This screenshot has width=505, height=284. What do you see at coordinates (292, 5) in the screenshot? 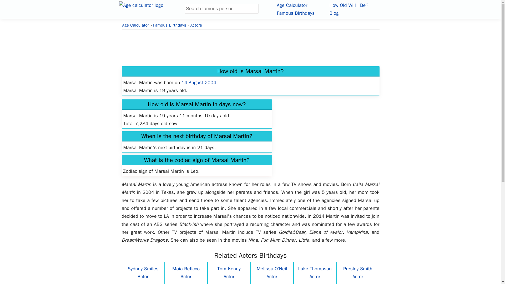
I see `Age Calculator` at bounding box center [292, 5].